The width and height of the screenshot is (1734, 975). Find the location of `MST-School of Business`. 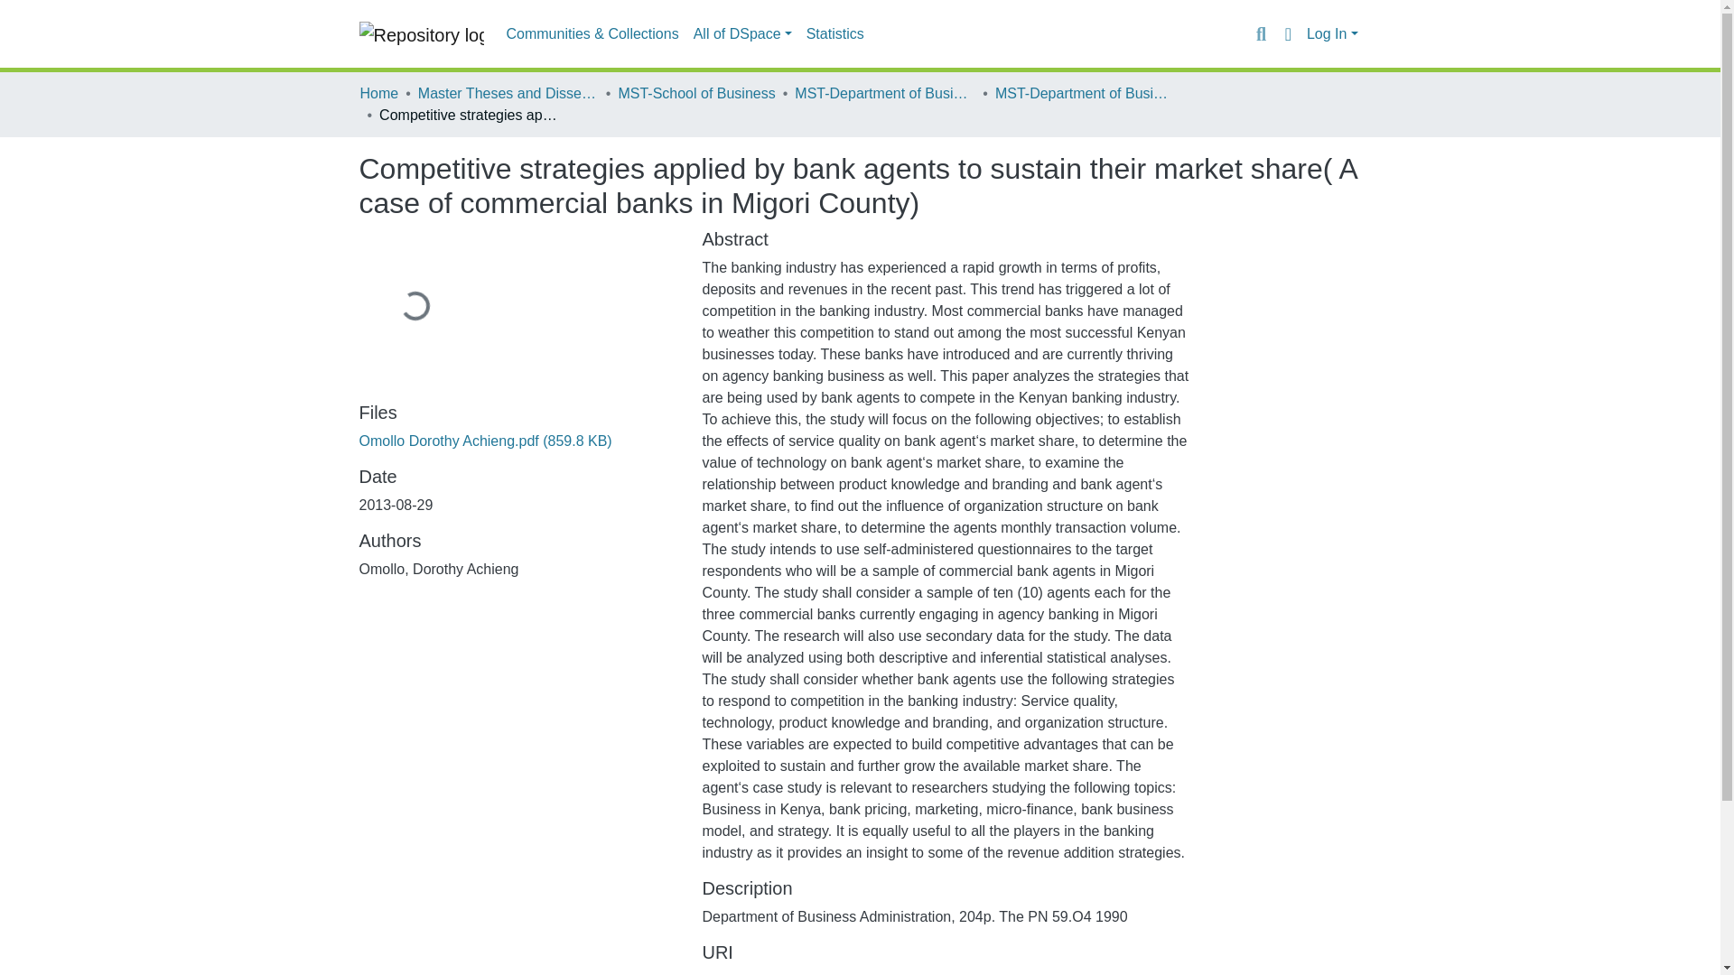

MST-School of Business is located at coordinates (695, 93).